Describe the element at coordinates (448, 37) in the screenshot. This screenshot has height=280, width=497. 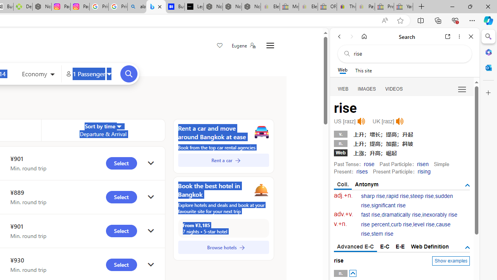
I see `Open link in new tab` at that location.